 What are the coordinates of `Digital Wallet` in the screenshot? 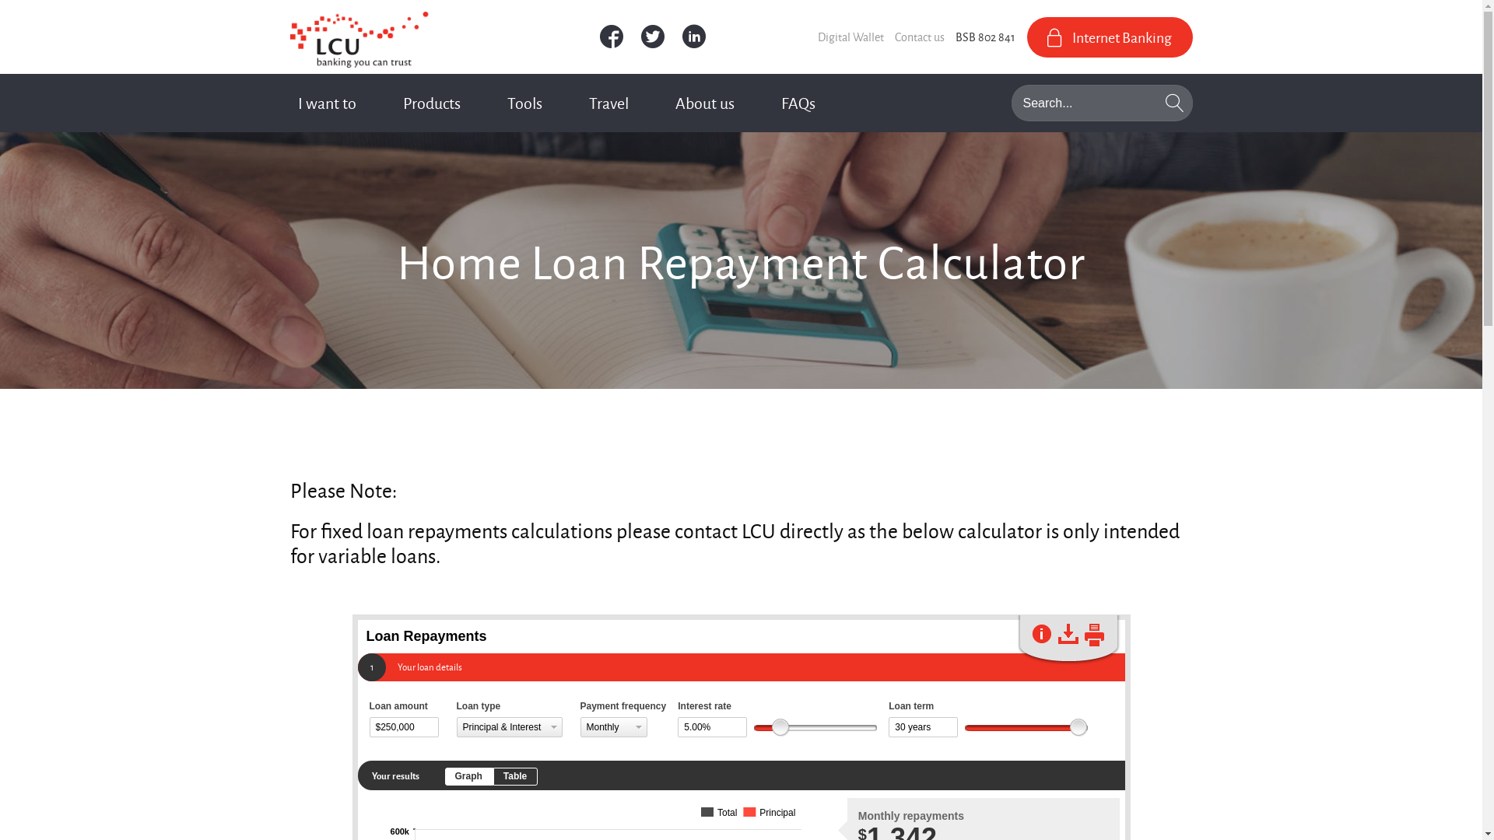 It's located at (851, 37).